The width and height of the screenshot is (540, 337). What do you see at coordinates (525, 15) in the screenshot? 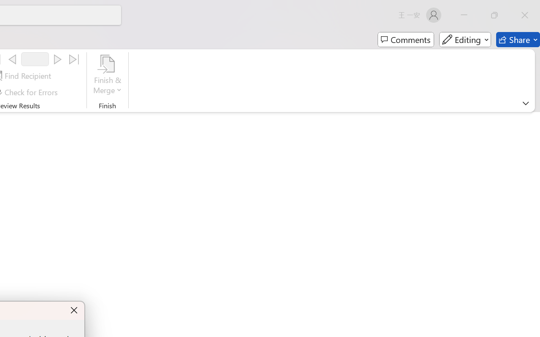
I see `Close` at bounding box center [525, 15].